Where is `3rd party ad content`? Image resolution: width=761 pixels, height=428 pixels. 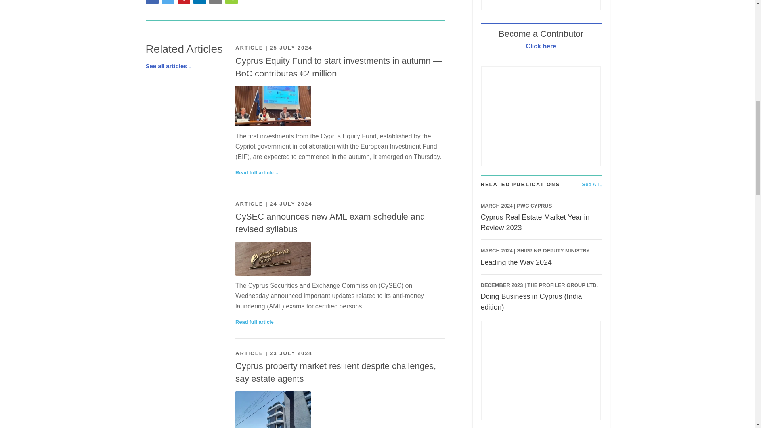
3rd party ad content is located at coordinates (541, 370).